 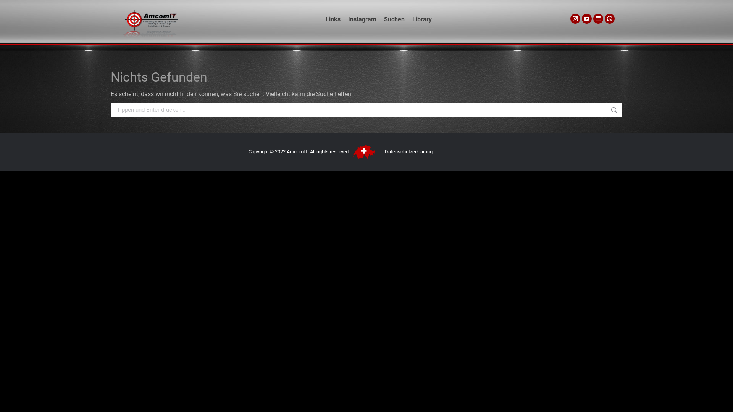 What do you see at coordinates (635, 111) in the screenshot?
I see `Los!` at bounding box center [635, 111].